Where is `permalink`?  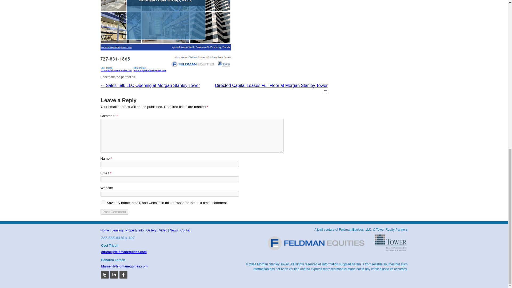 permalink is located at coordinates (128, 77).